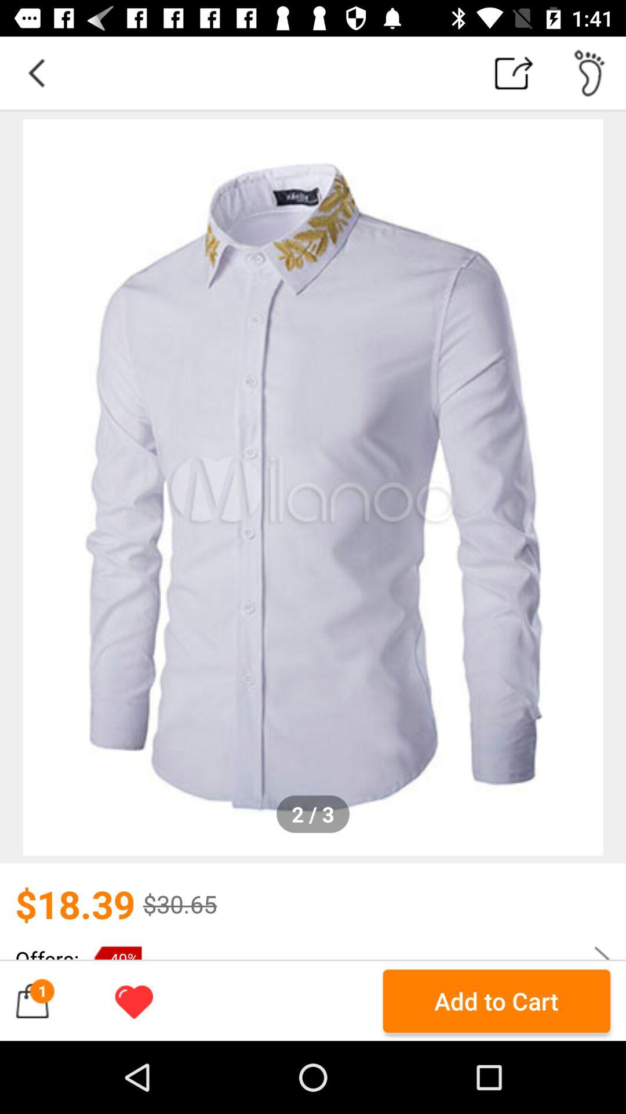 The width and height of the screenshot is (626, 1114). What do you see at coordinates (134, 1001) in the screenshot?
I see `favorite` at bounding box center [134, 1001].